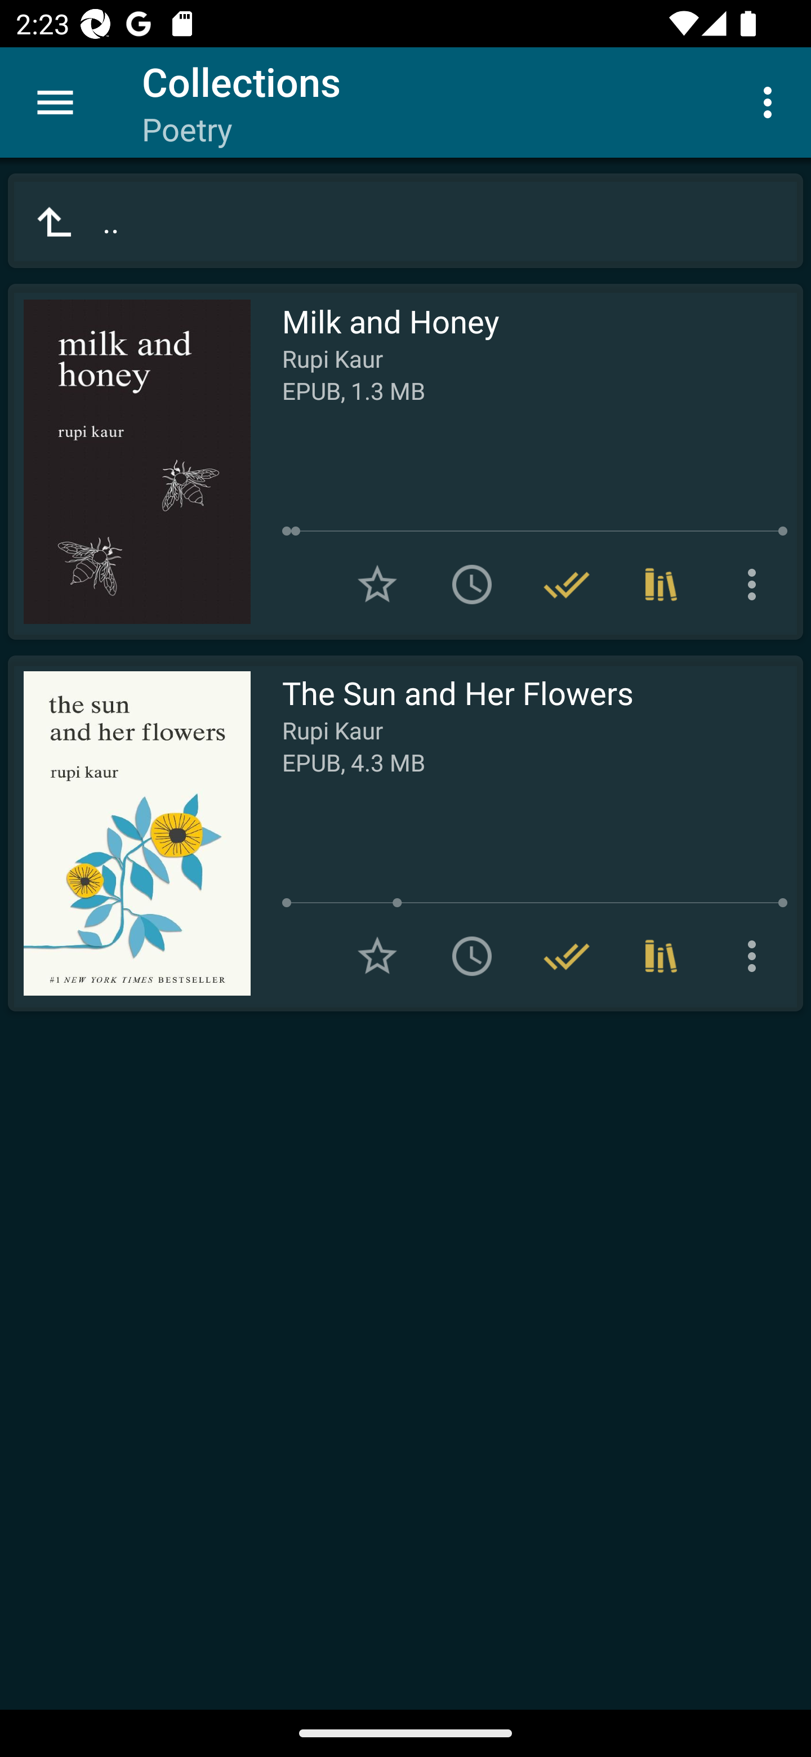 This screenshot has height=1757, width=811. Describe the element at coordinates (567, 585) in the screenshot. I see `Remove from Have read` at that location.